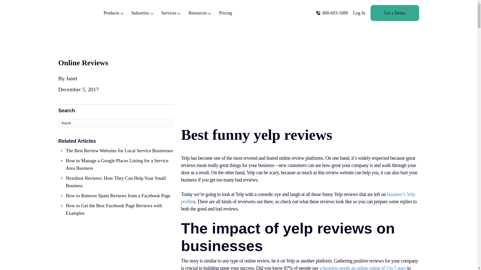  I want to click on 800-693-1089, so click(332, 13).